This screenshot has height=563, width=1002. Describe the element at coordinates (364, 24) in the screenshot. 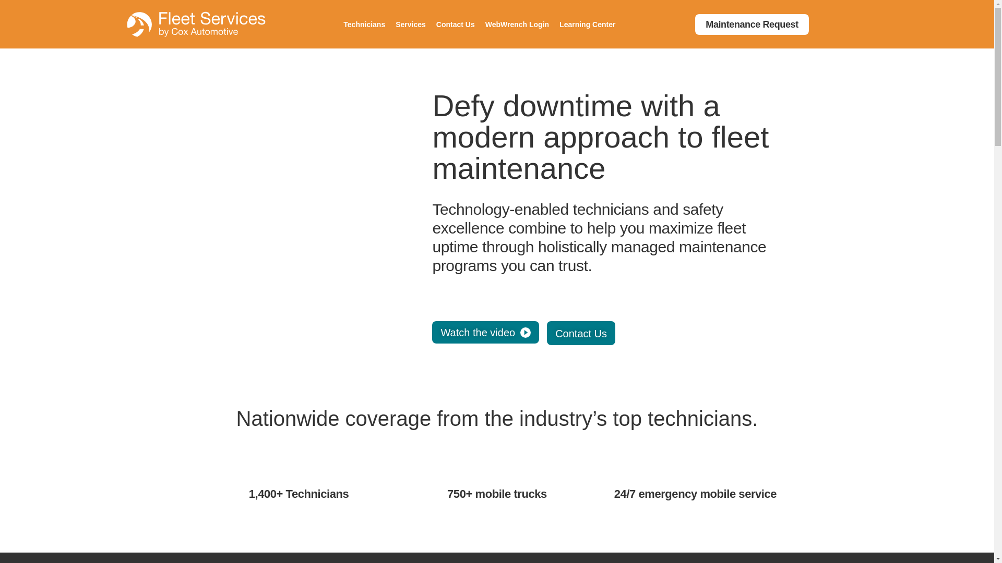

I see `Technicians` at that location.